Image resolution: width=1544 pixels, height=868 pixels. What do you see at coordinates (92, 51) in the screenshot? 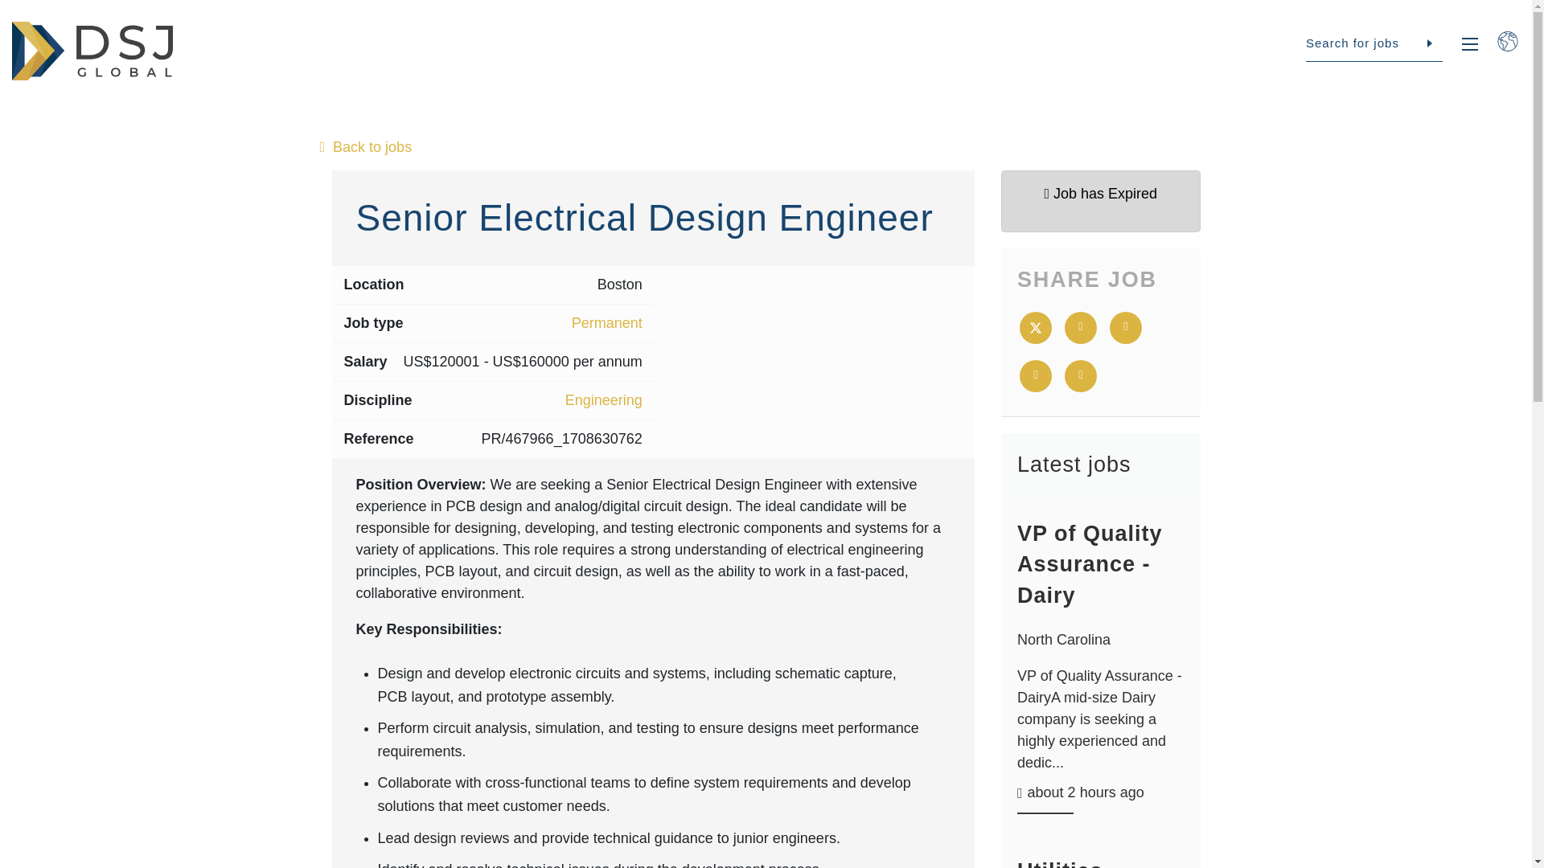
I see `Go to the Homepage` at bounding box center [92, 51].